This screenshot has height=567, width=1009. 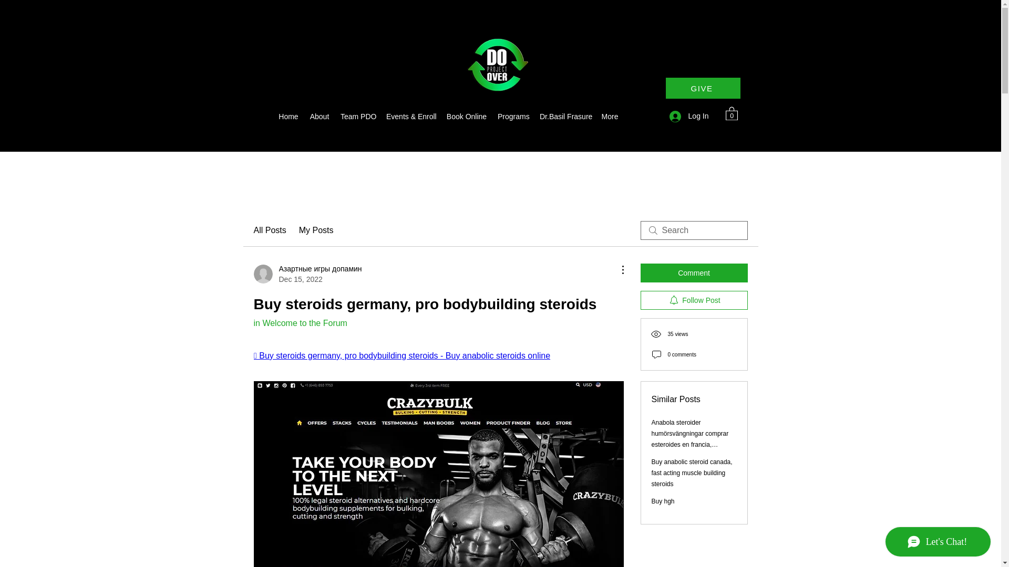 I want to click on Buy hgh, so click(x=663, y=501).